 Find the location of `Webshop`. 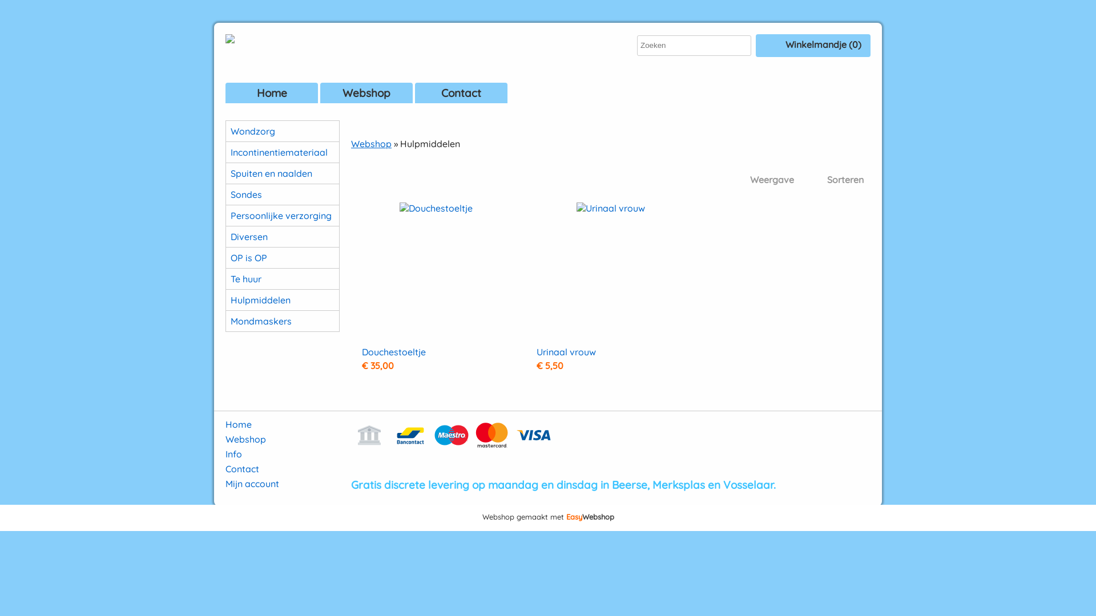

Webshop is located at coordinates (371, 144).